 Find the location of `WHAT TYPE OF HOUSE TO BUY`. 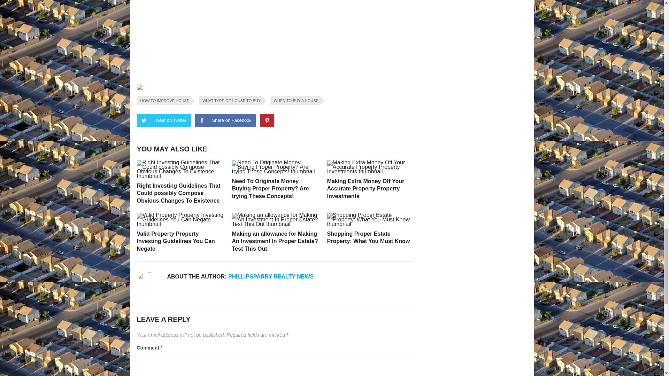

WHAT TYPE OF HOUSE TO BUY is located at coordinates (230, 81).